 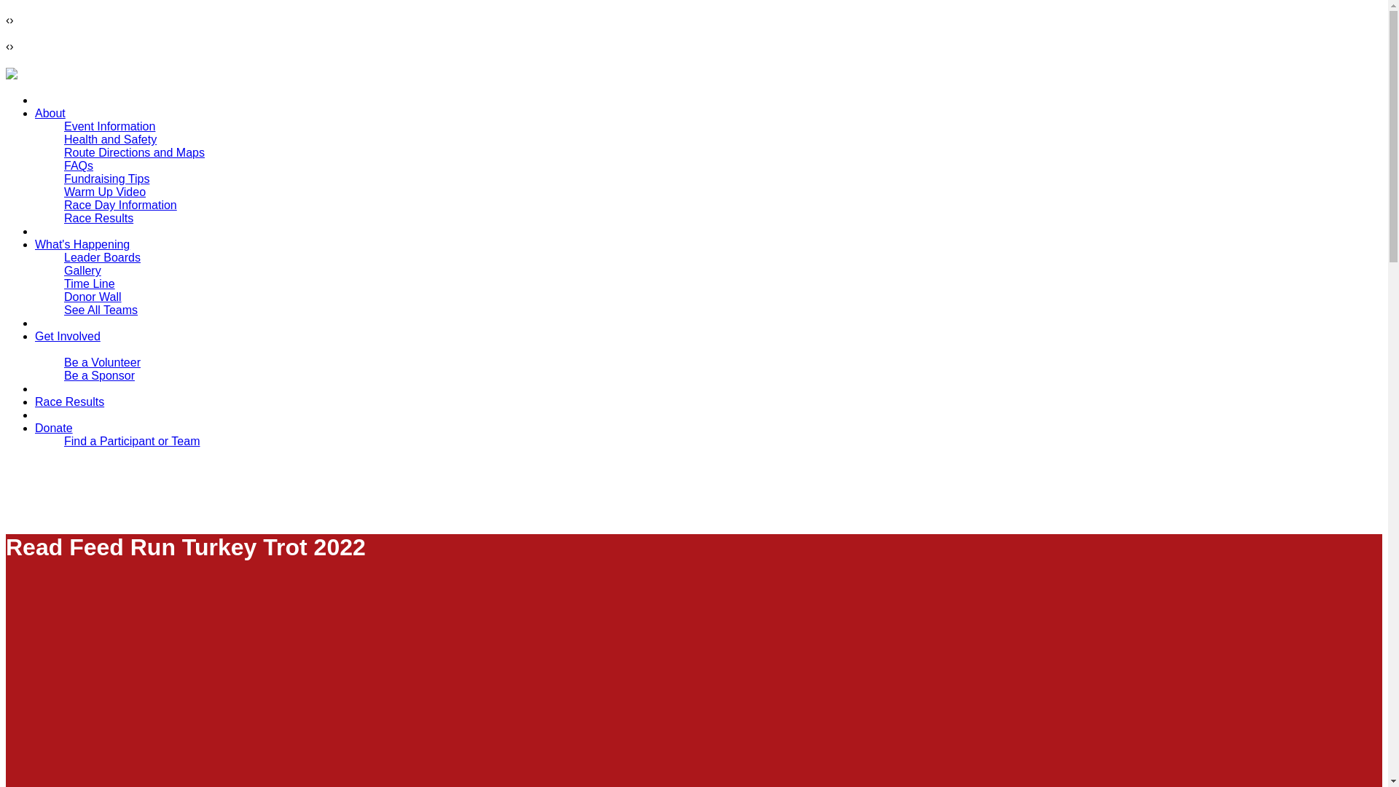 What do you see at coordinates (54, 428) in the screenshot?
I see `Donate` at bounding box center [54, 428].